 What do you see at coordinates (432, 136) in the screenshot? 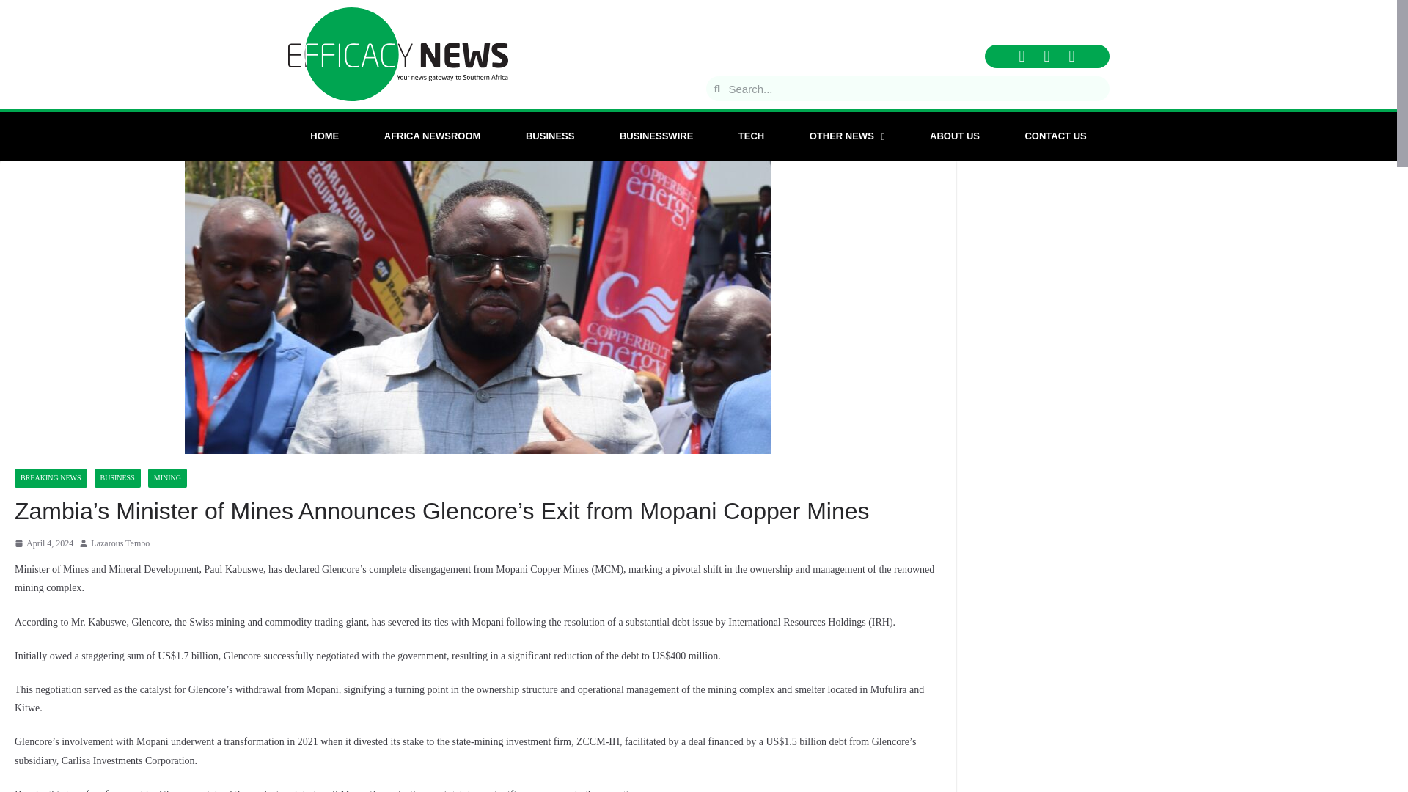
I see `AFRICA NEWSROOM` at bounding box center [432, 136].